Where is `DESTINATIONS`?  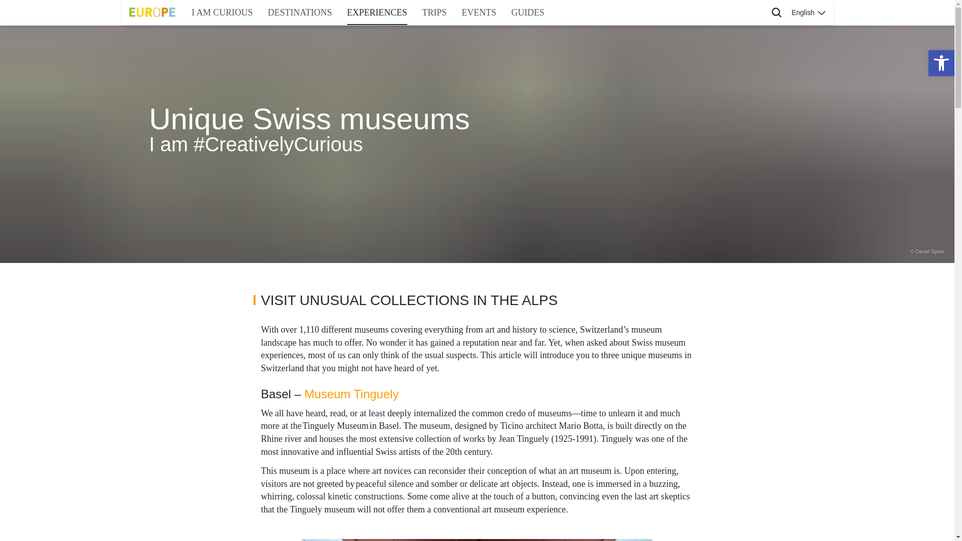
DESTINATIONS is located at coordinates (300, 12).